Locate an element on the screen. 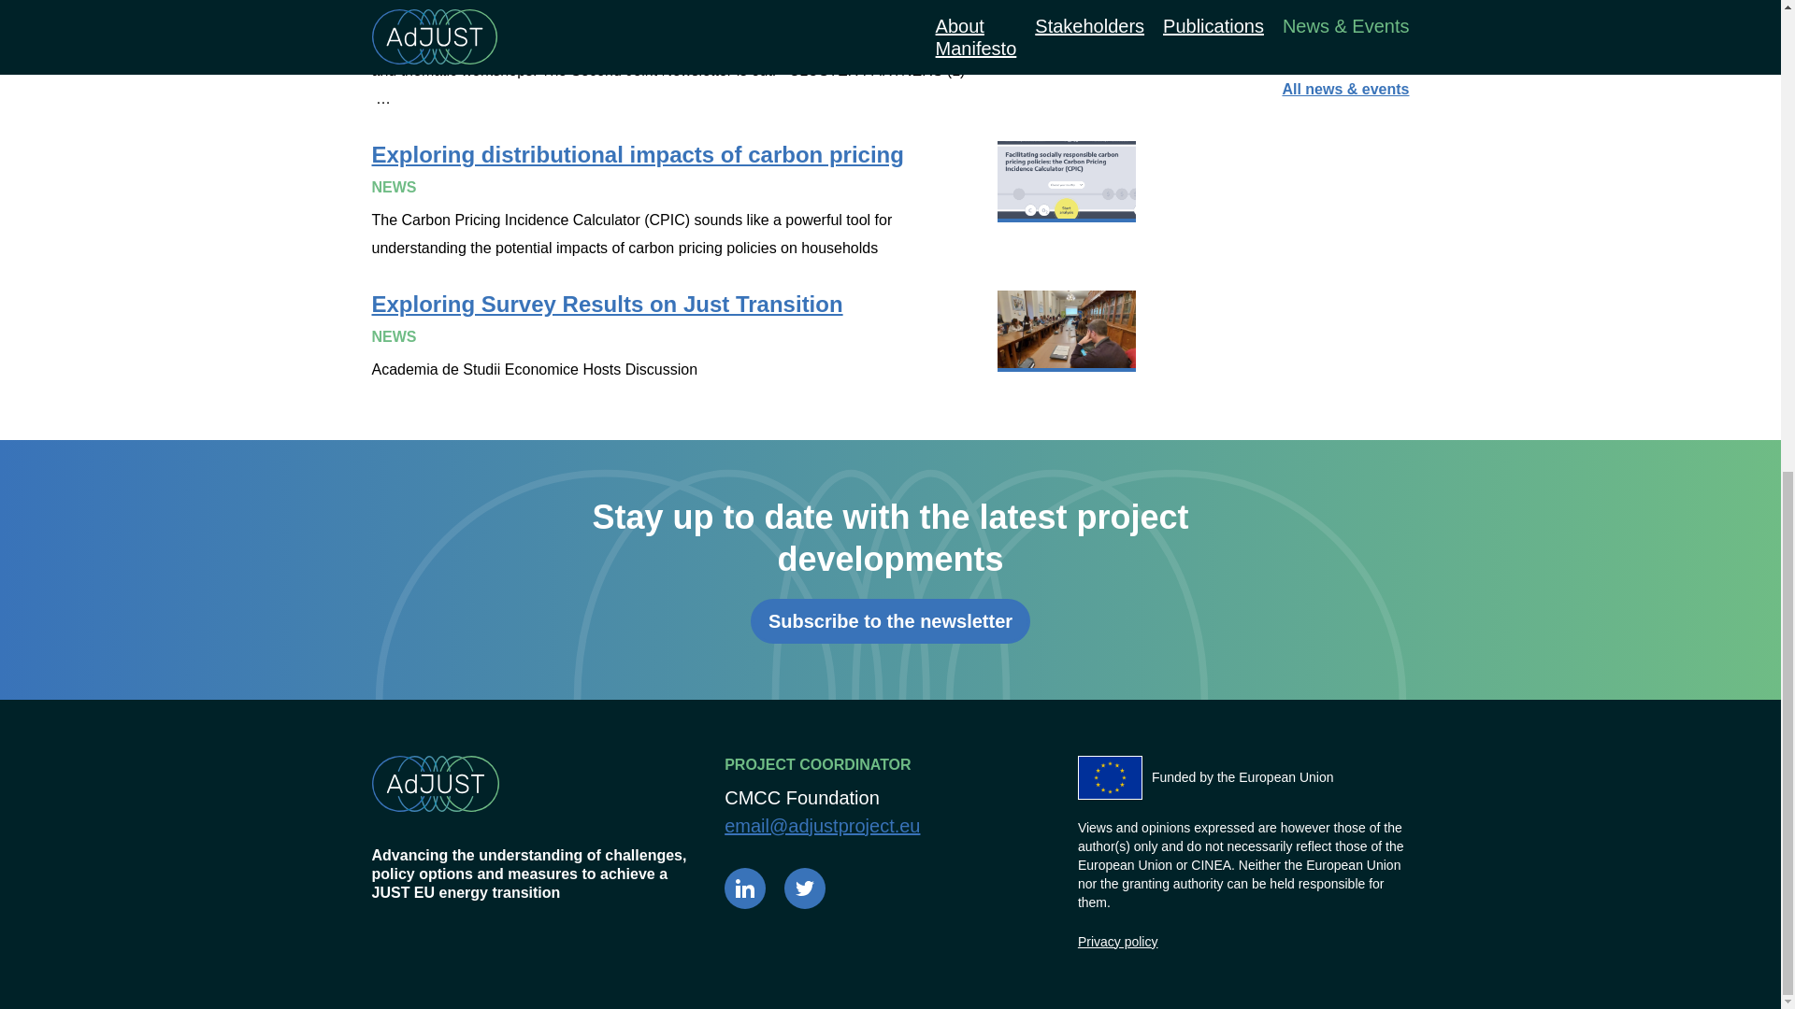 The height and width of the screenshot is (1009, 1795). Webinars is located at coordinates (1376, 62).